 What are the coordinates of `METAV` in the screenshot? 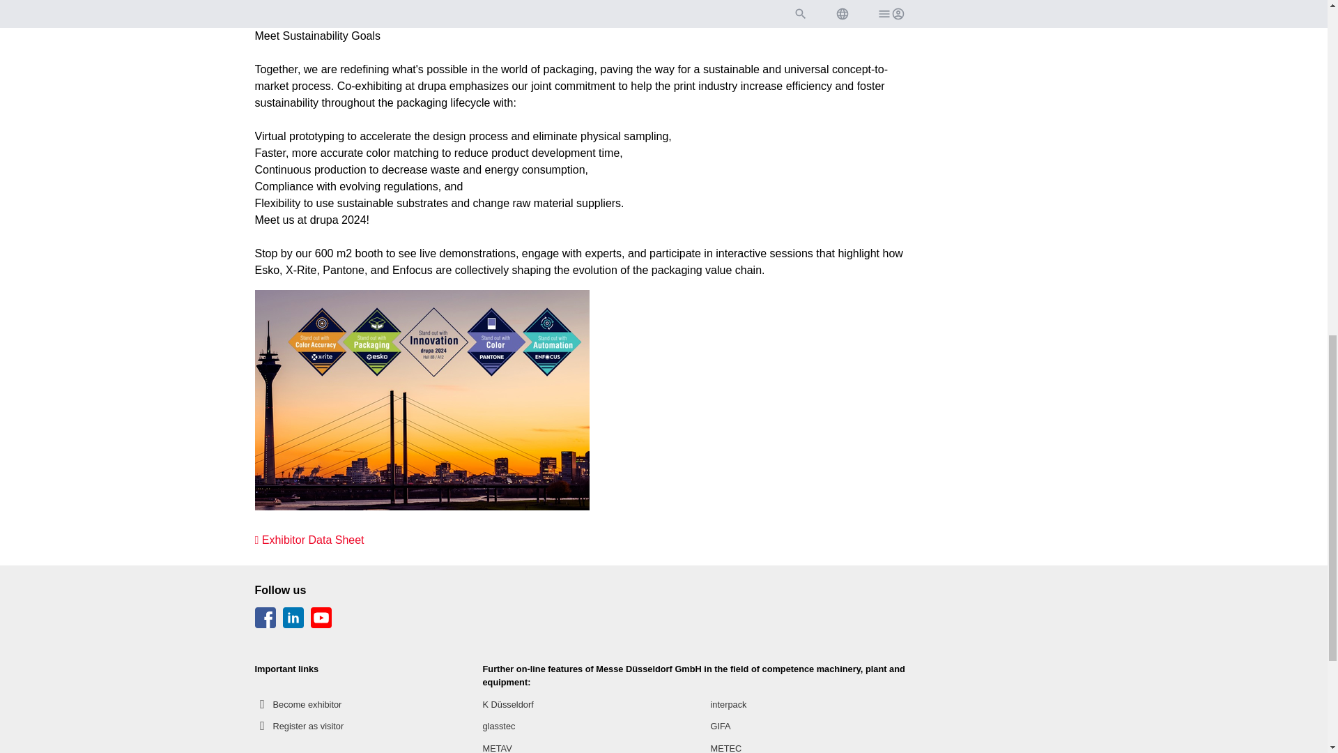 It's located at (496, 745).